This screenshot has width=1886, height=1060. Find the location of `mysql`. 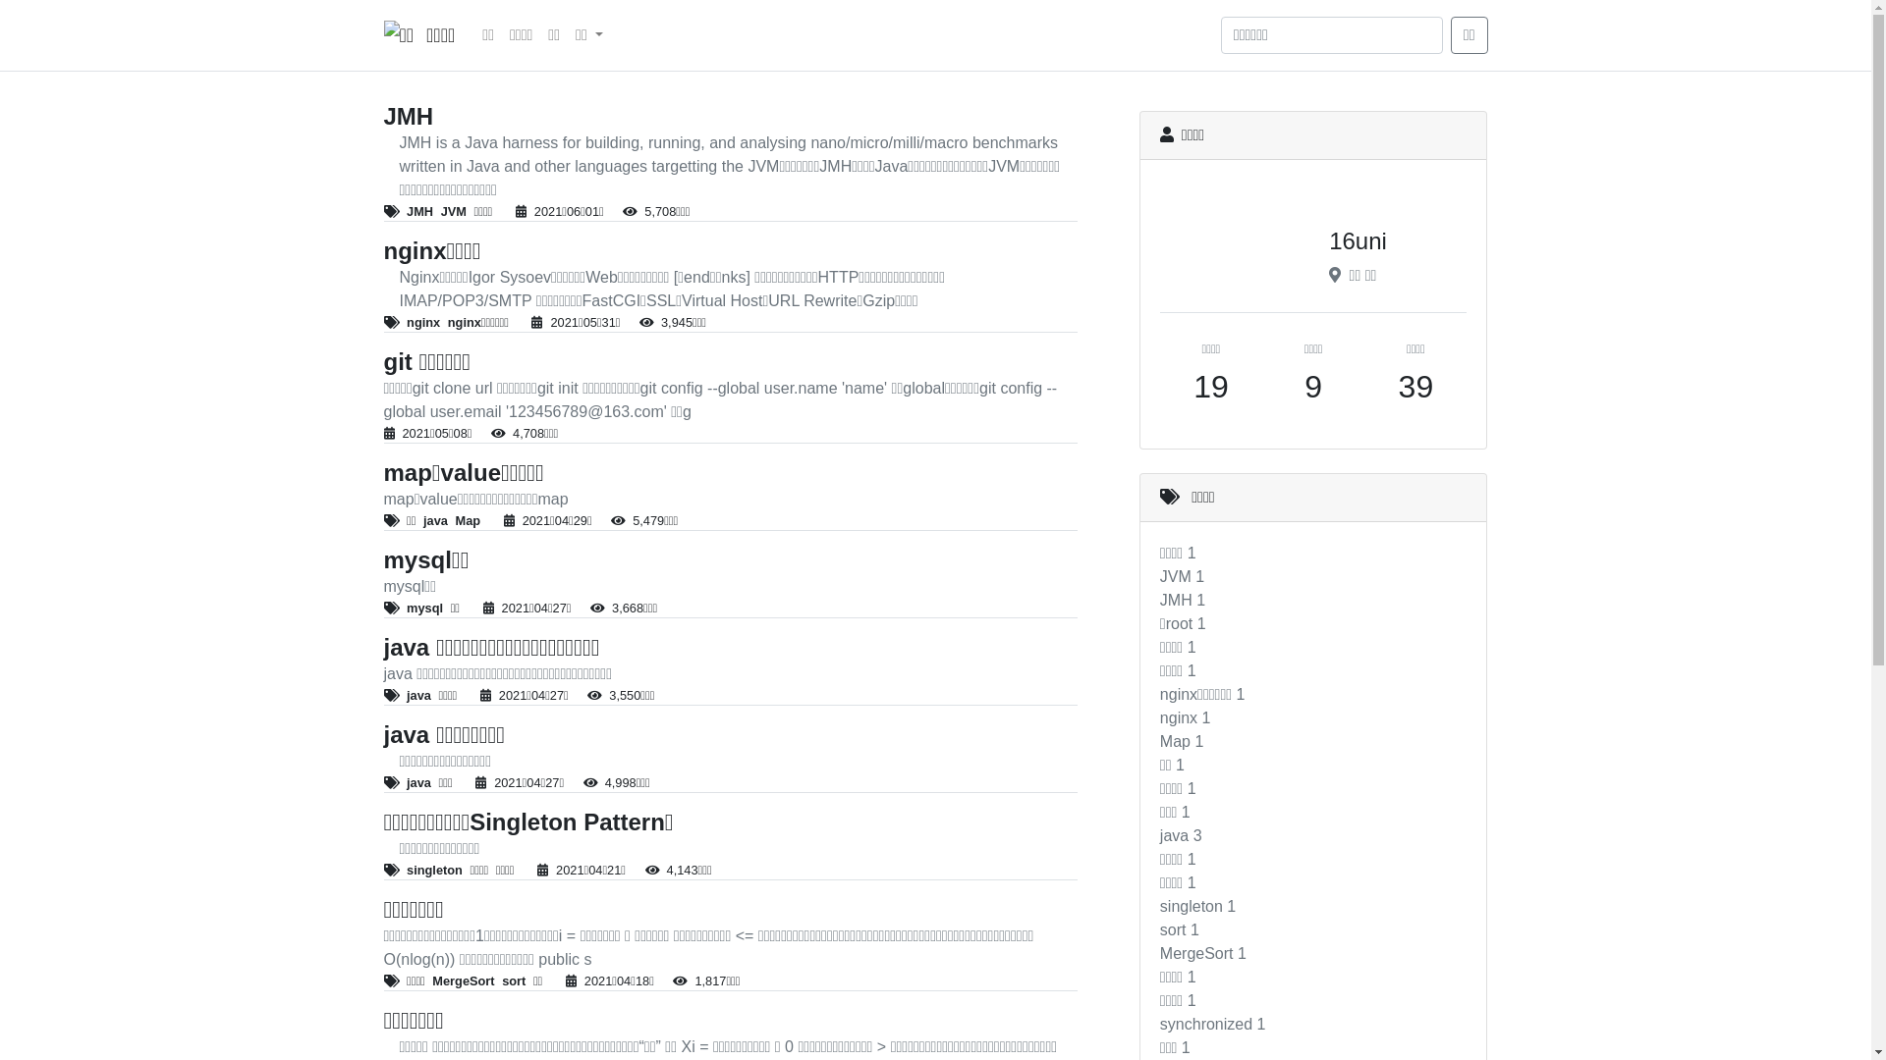

mysql is located at coordinates (424, 609).